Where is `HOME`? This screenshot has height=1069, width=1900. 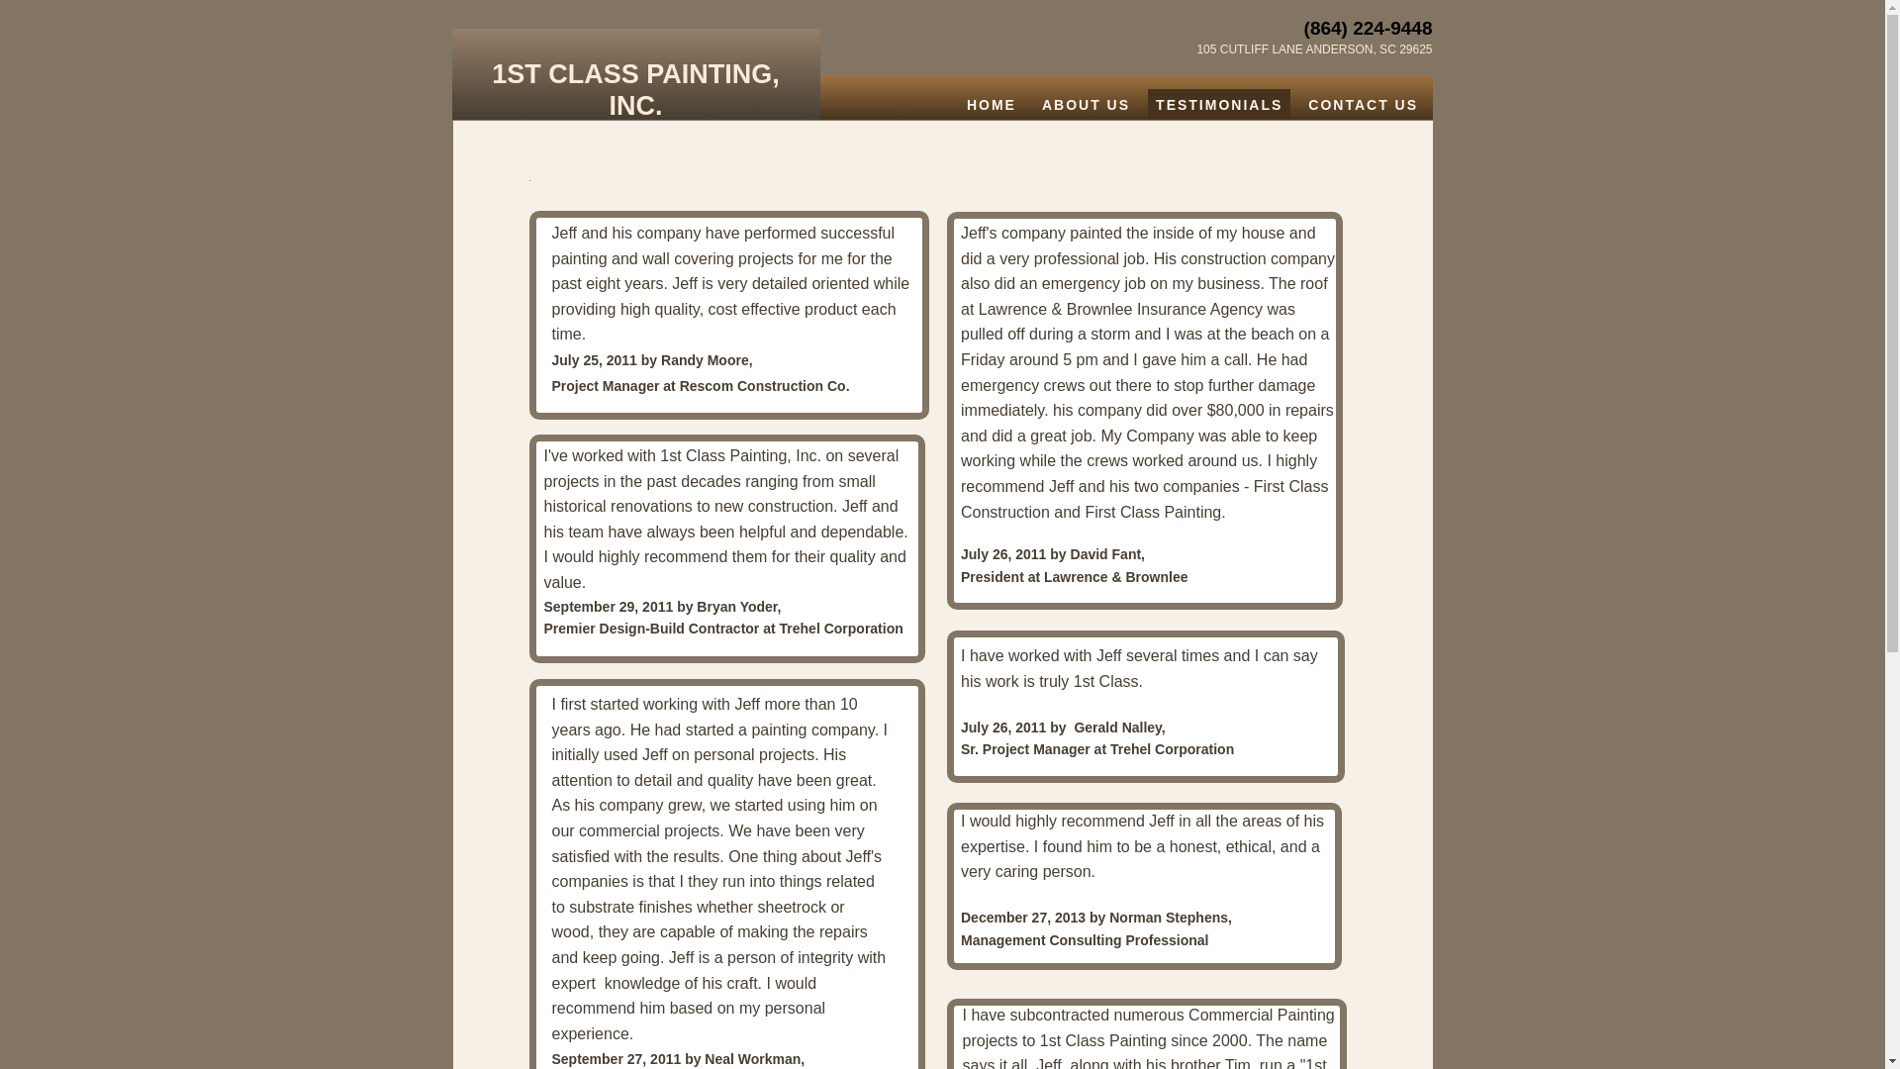
HOME is located at coordinates (992, 105).